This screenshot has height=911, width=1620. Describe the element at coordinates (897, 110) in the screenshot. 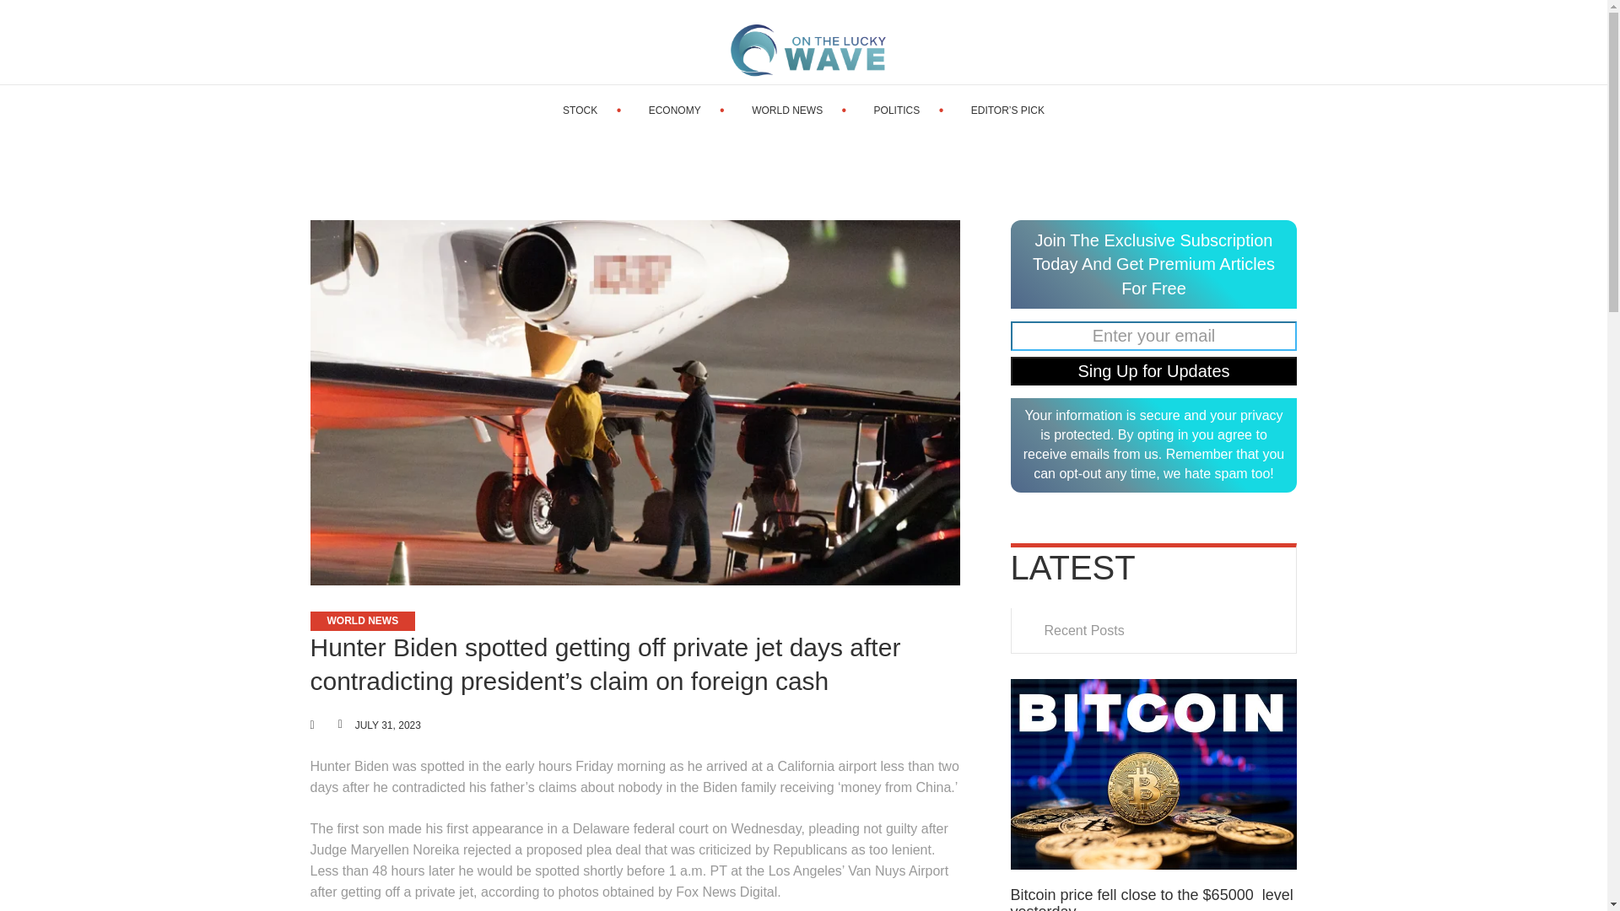

I see `Politics` at that location.